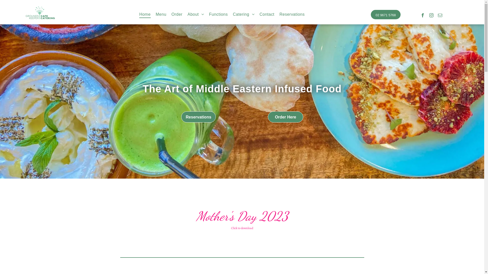 The width and height of the screenshot is (488, 274). What do you see at coordinates (386, 14) in the screenshot?
I see `02 9671 5768` at bounding box center [386, 14].